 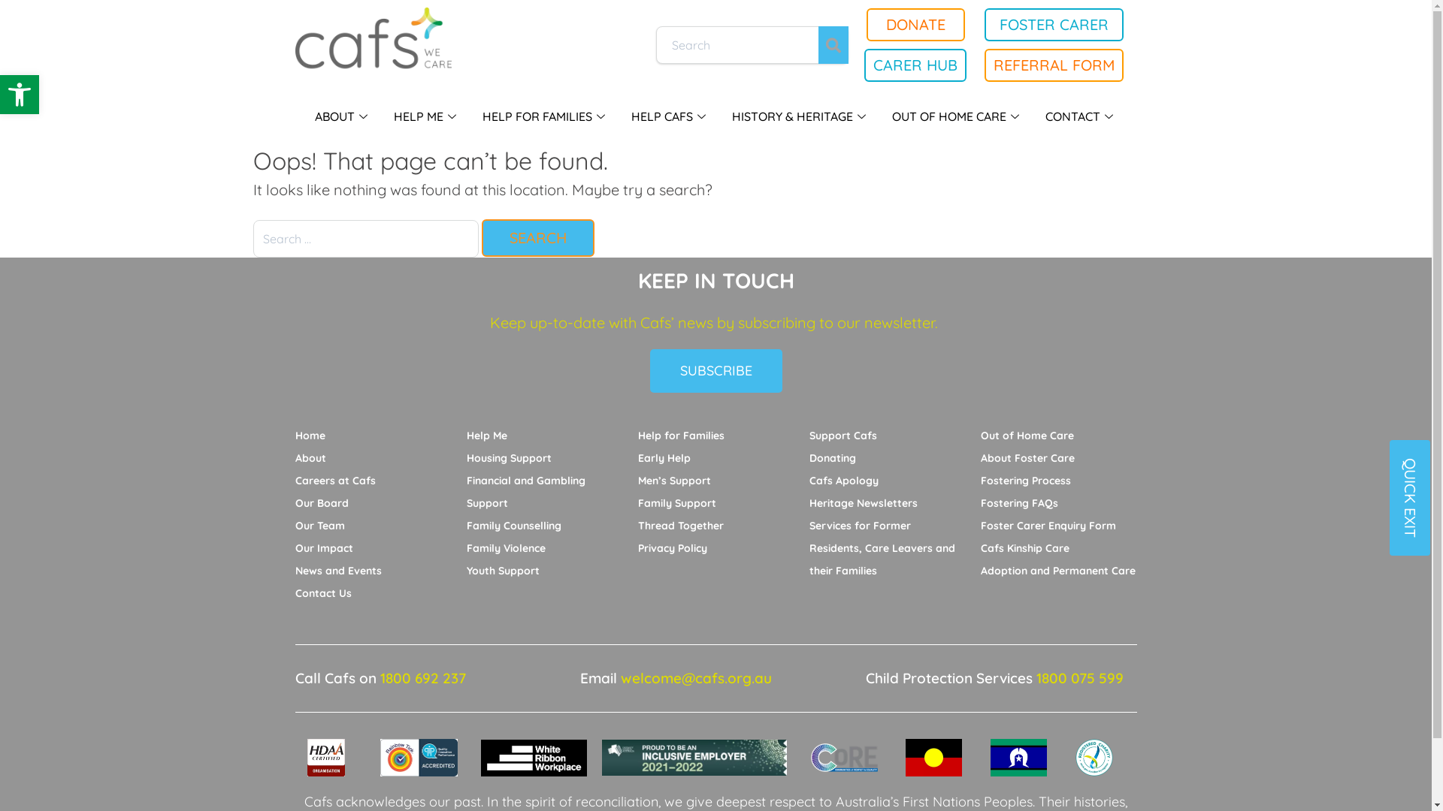 I want to click on Privacy Policy, so click(x=672, y=548).